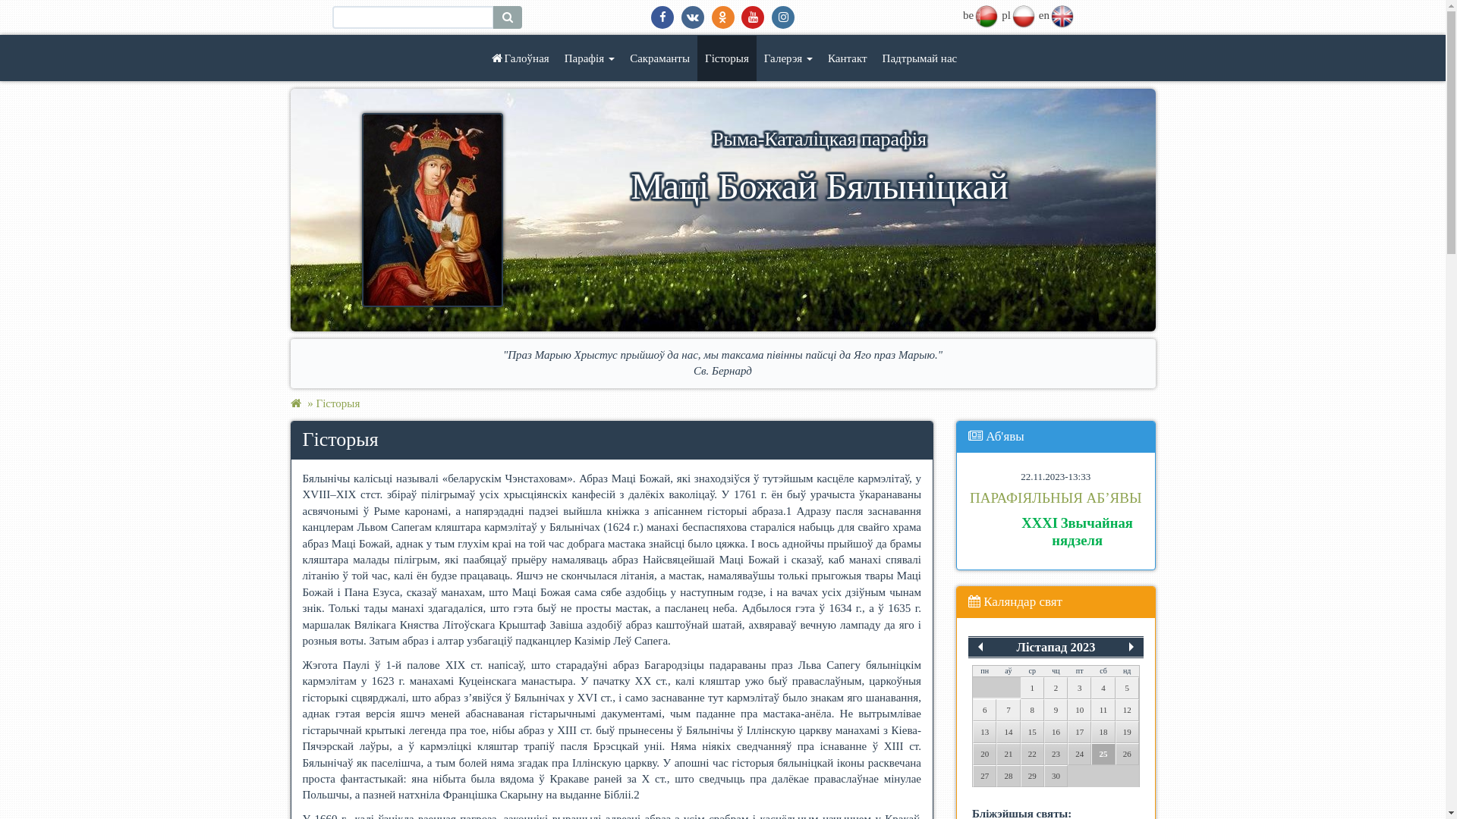 This screenshot has width=1457, height=819. What do you see at coordinates (1032, 777) in the screenshot?
I see `29` at bounding box center [1032, 777].